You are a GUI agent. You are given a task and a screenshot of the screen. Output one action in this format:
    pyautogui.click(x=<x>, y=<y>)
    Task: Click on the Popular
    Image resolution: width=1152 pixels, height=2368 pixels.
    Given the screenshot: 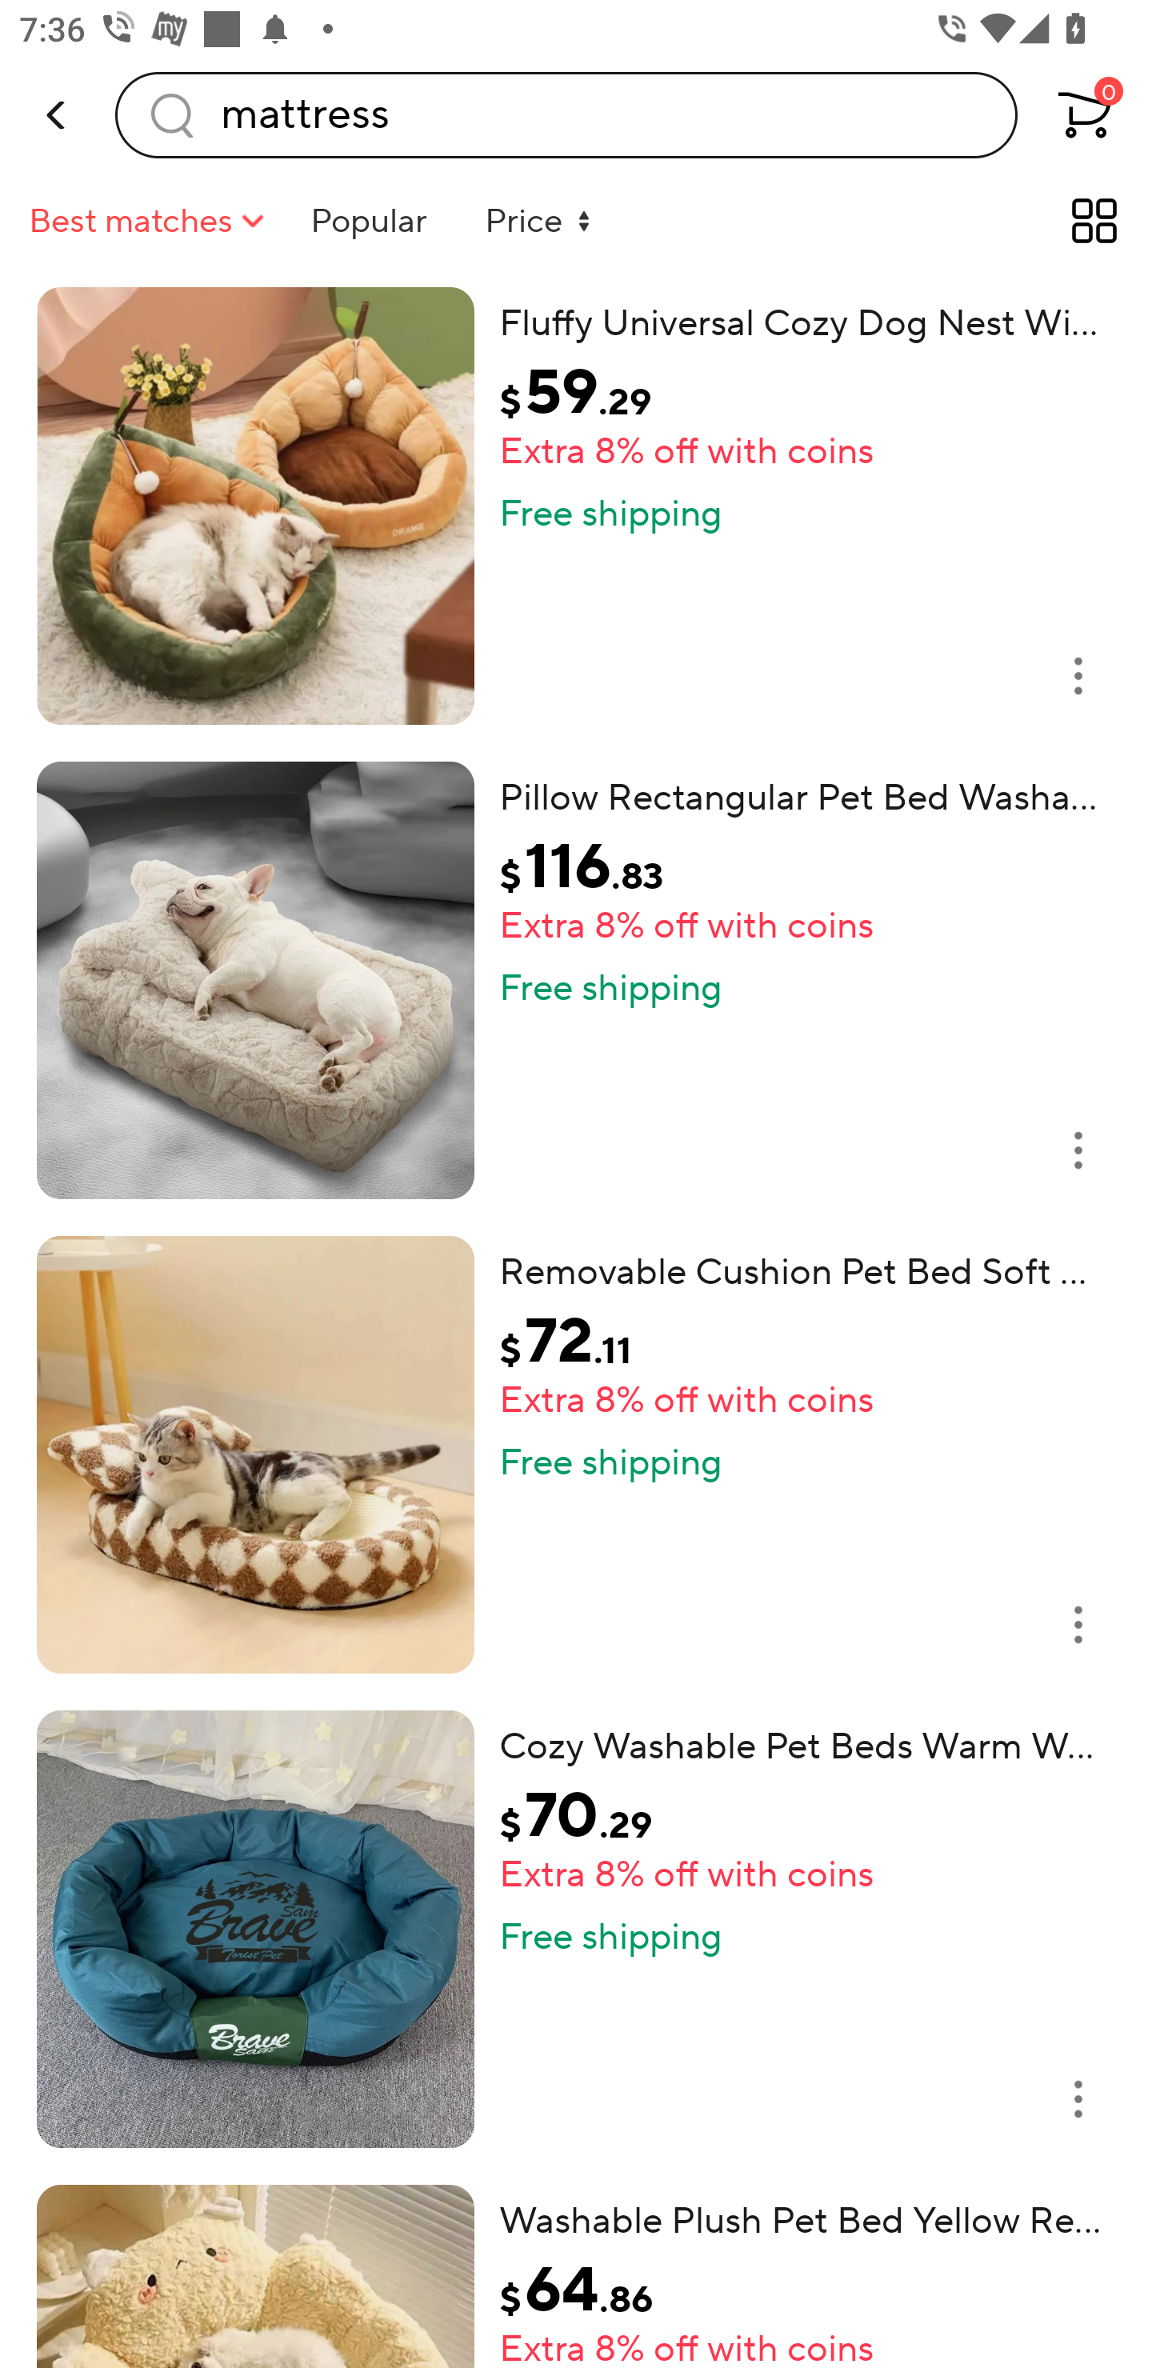 What is the action you would take?
    pyautogui.click(x=368, y=221)
    